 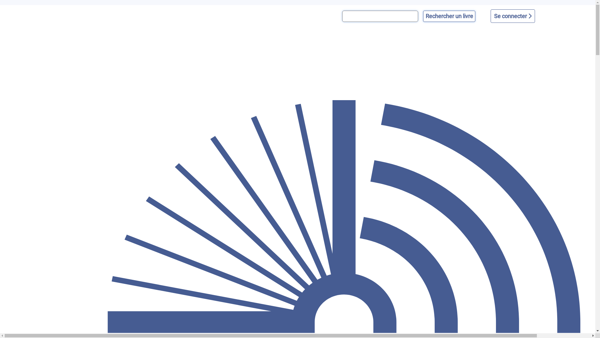 I want to click on Aller au contenu principal, so click(x=0, y=5).